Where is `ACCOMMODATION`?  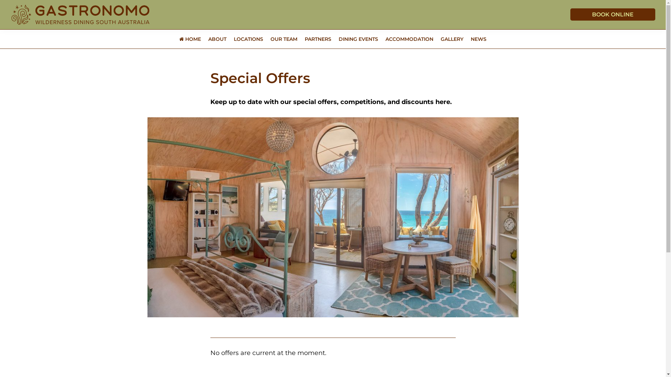
ACCOMMODATION is located at coordinates (410, 39).